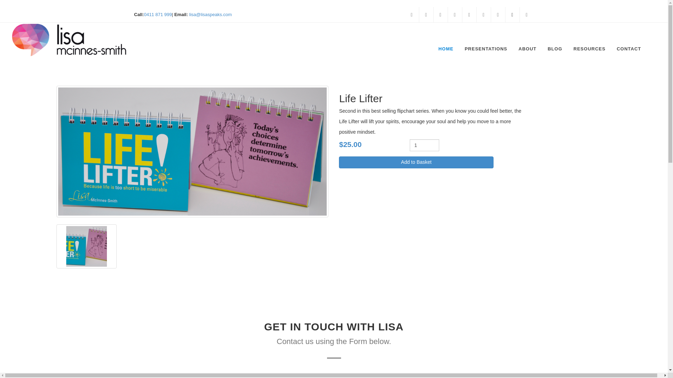  What do you see at coordinates (589, 40) in the screenshot?
I see `RESOURCES` at bounding box center [589, 40].